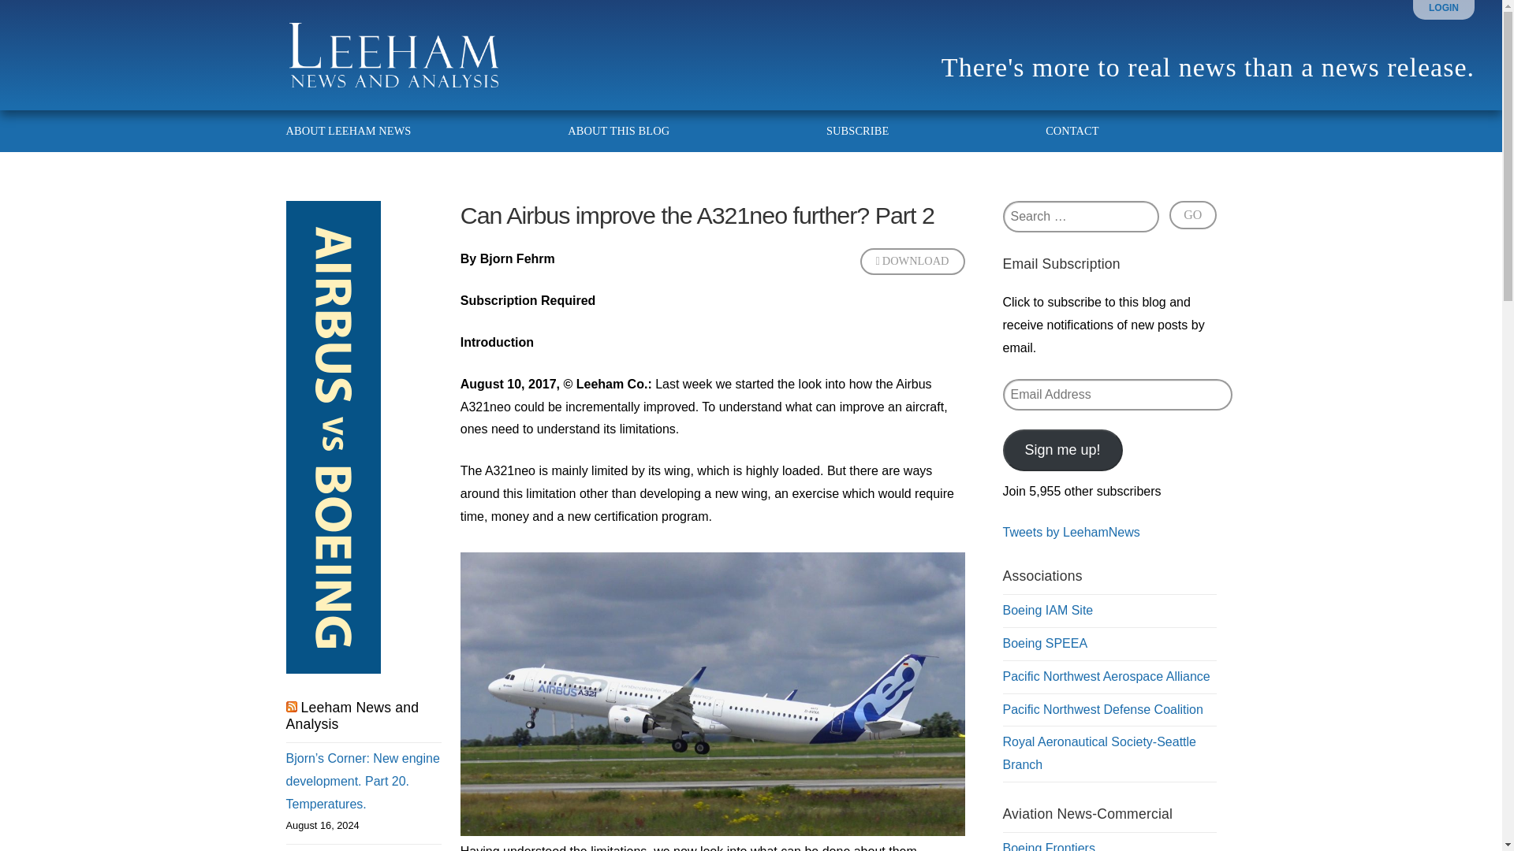 This screenshot has width=1514, height=851. What do you see at coordinates (1444, 8) in the screenshot?
I see `LOGIN` at bounding box center [1444, 8].